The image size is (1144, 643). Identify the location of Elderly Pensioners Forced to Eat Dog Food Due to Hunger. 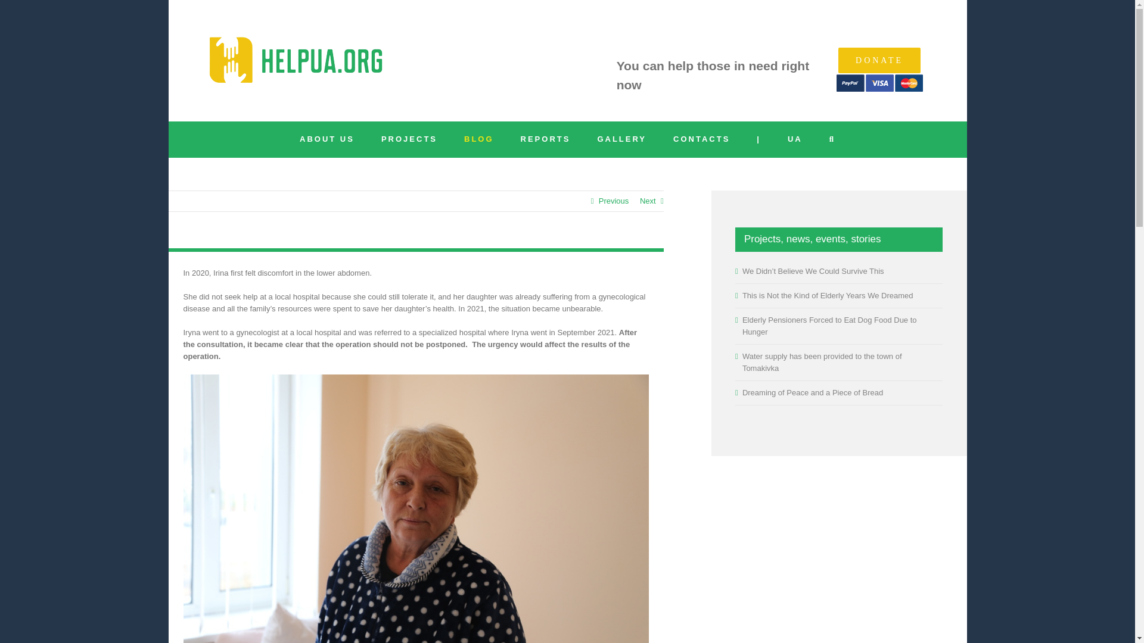
(829, 326).